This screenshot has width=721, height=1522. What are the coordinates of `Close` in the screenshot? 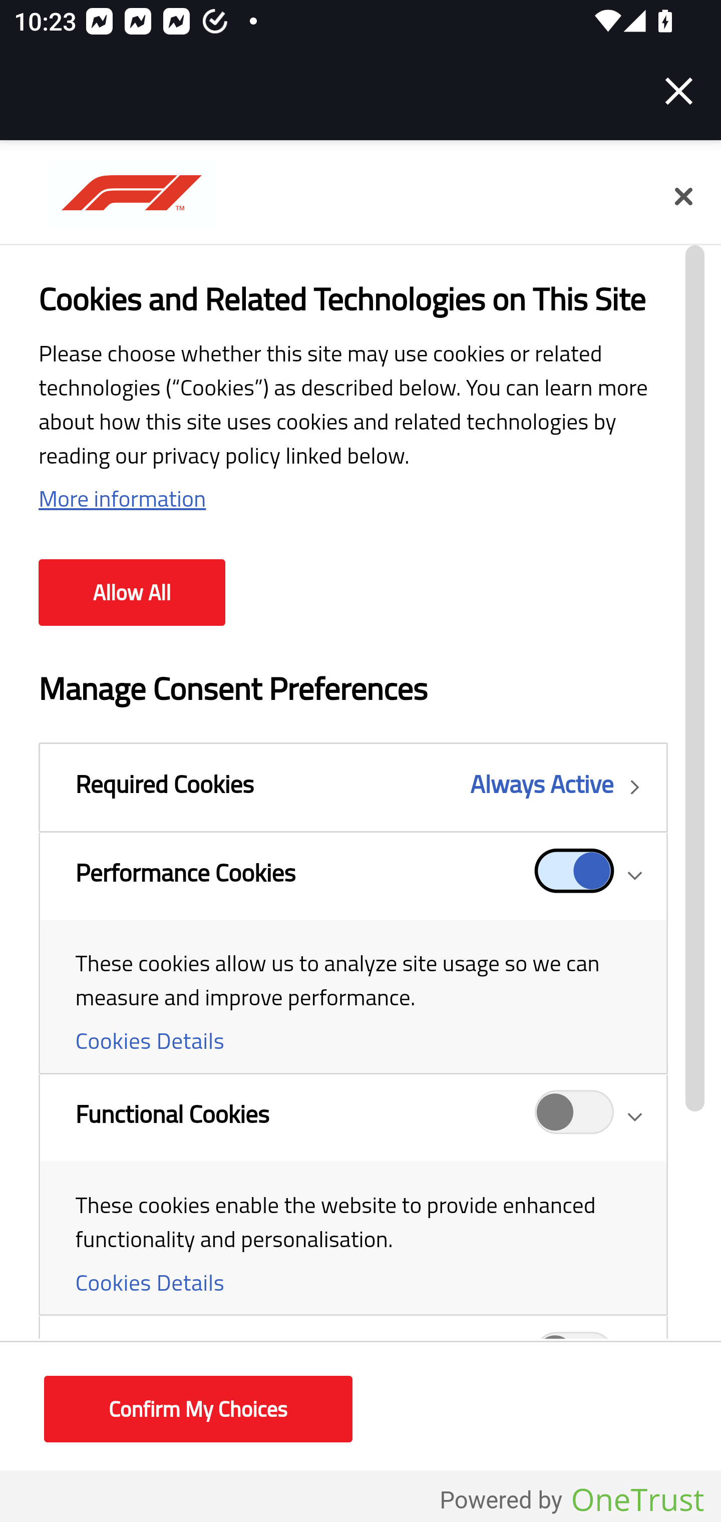 It's located at (683, 197).